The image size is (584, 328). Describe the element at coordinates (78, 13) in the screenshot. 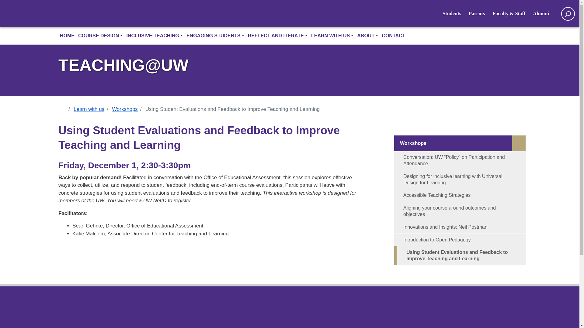

I see `University of Washington Home` at that location.